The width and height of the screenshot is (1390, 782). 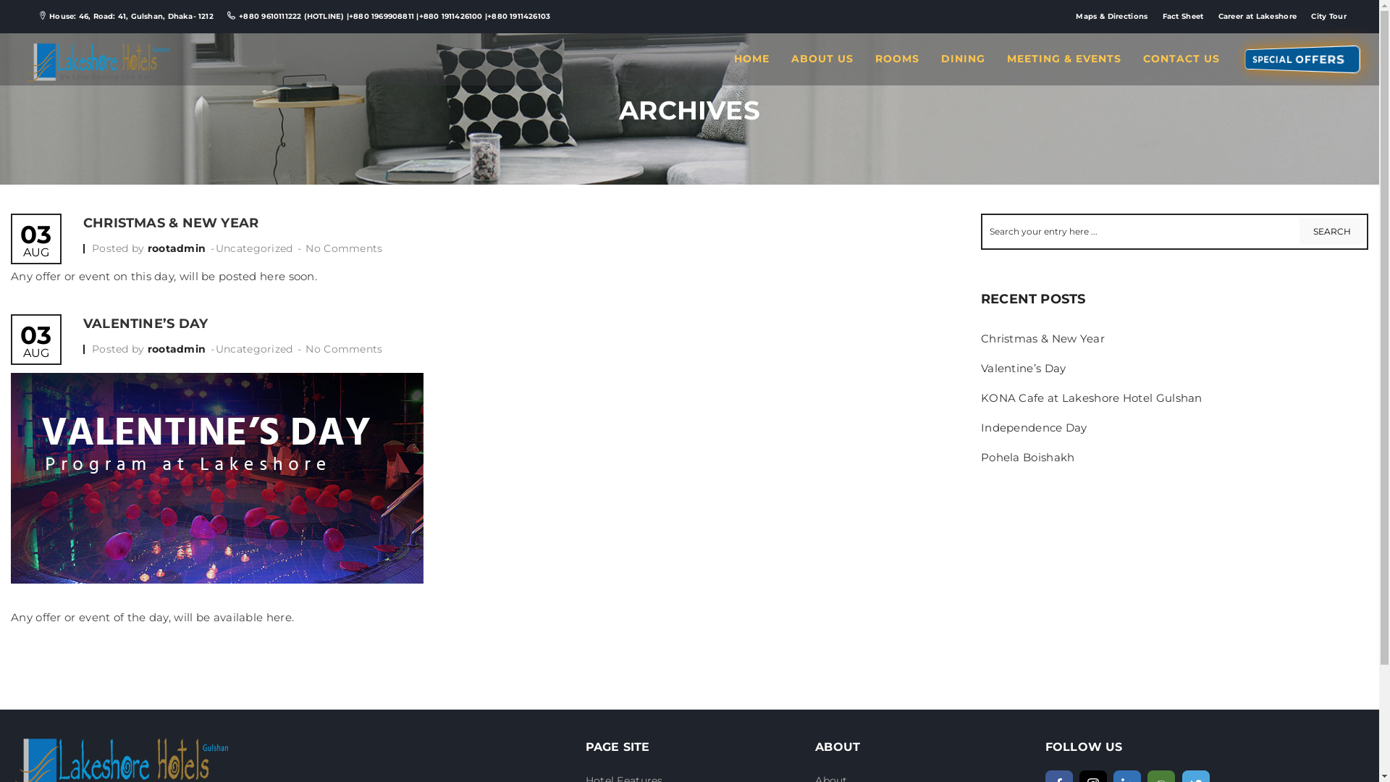 What do you see at coordinates (1329, 17) in the screenshot?
I see `City Tour` at bounding box center [1329, 17].